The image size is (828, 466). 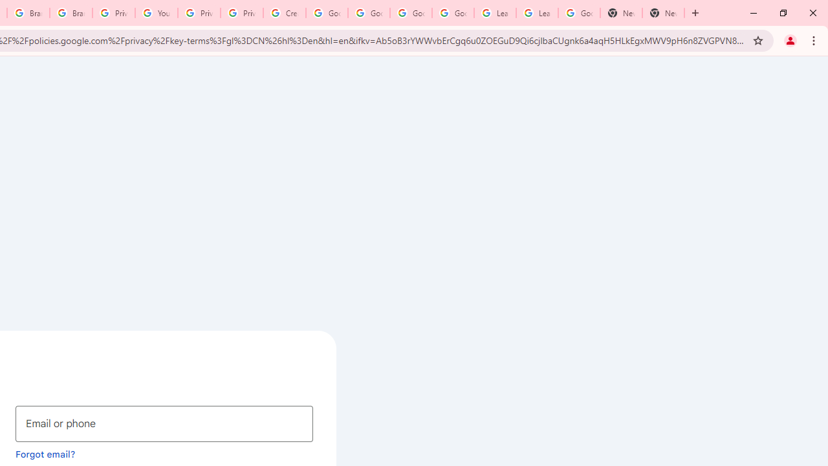 I want to click on Brand Resource Center, so click(x=28, y=13).